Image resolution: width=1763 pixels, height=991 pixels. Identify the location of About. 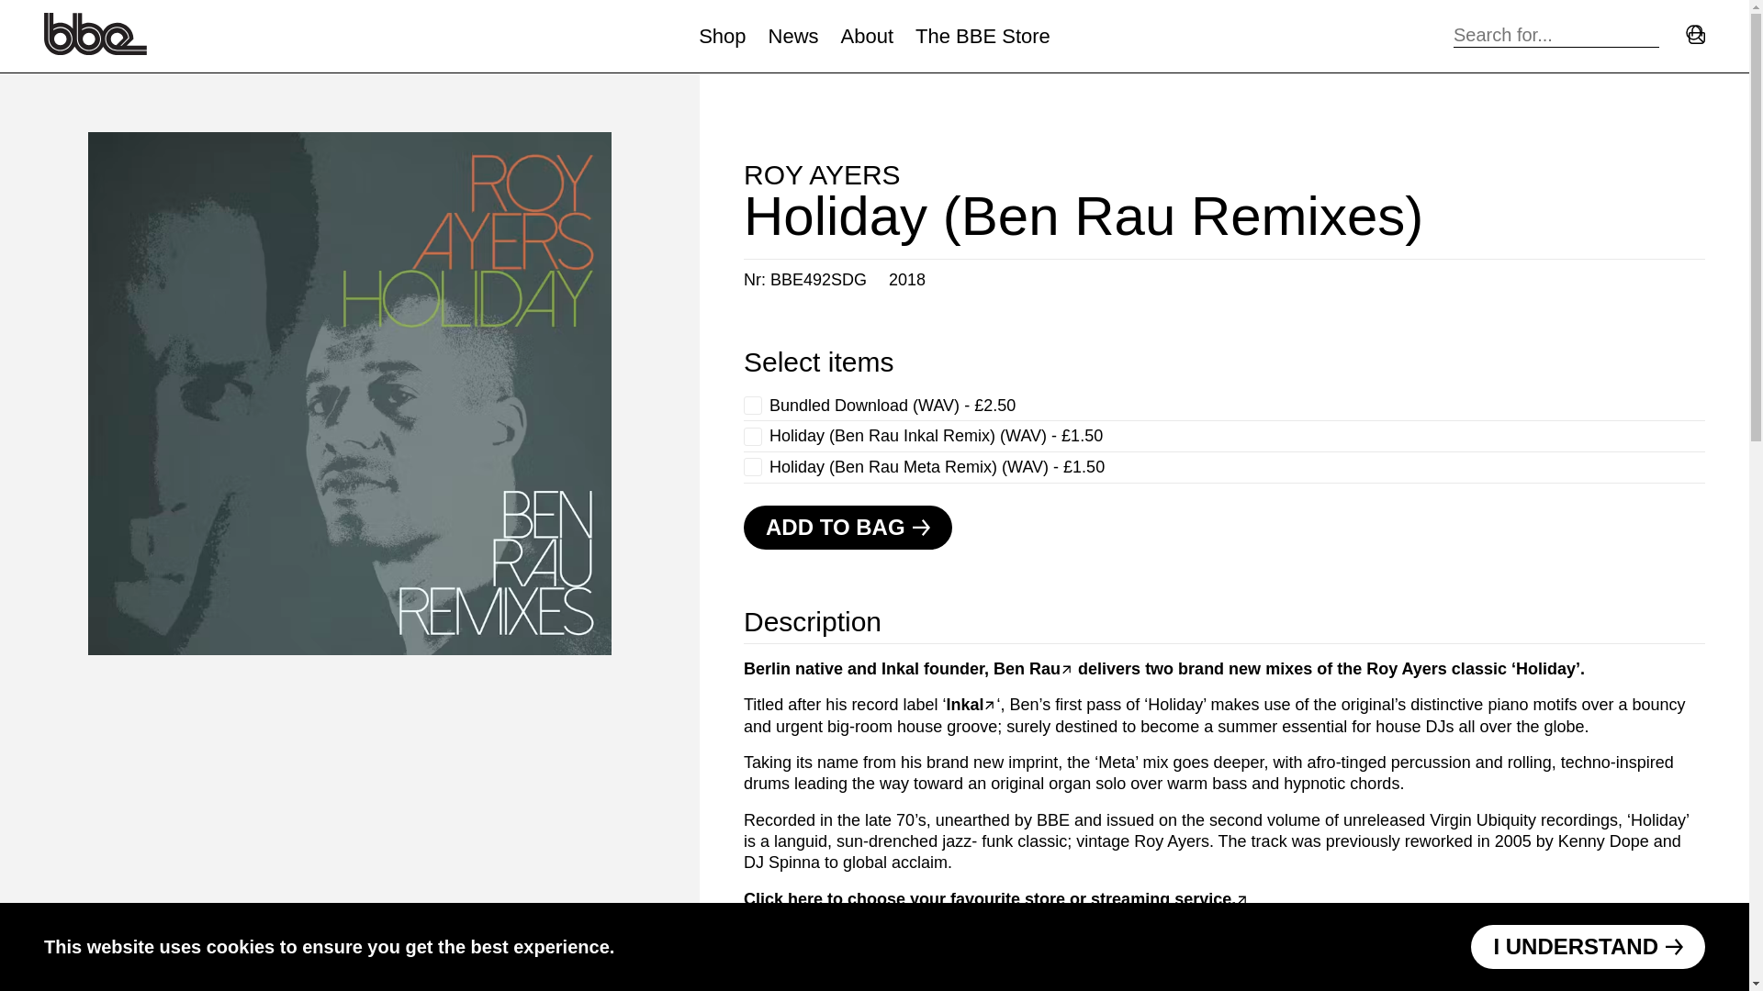
(867, 36).